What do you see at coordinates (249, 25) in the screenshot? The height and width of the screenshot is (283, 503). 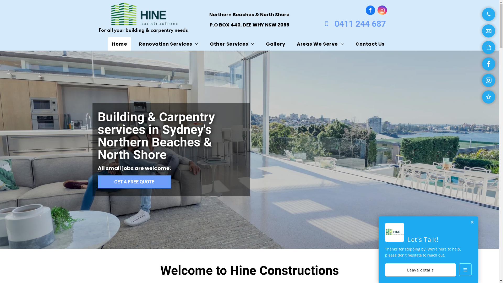 I see `P.O BOX 440, DEE WHY NSW 2099` at bounding box center [249, 25].